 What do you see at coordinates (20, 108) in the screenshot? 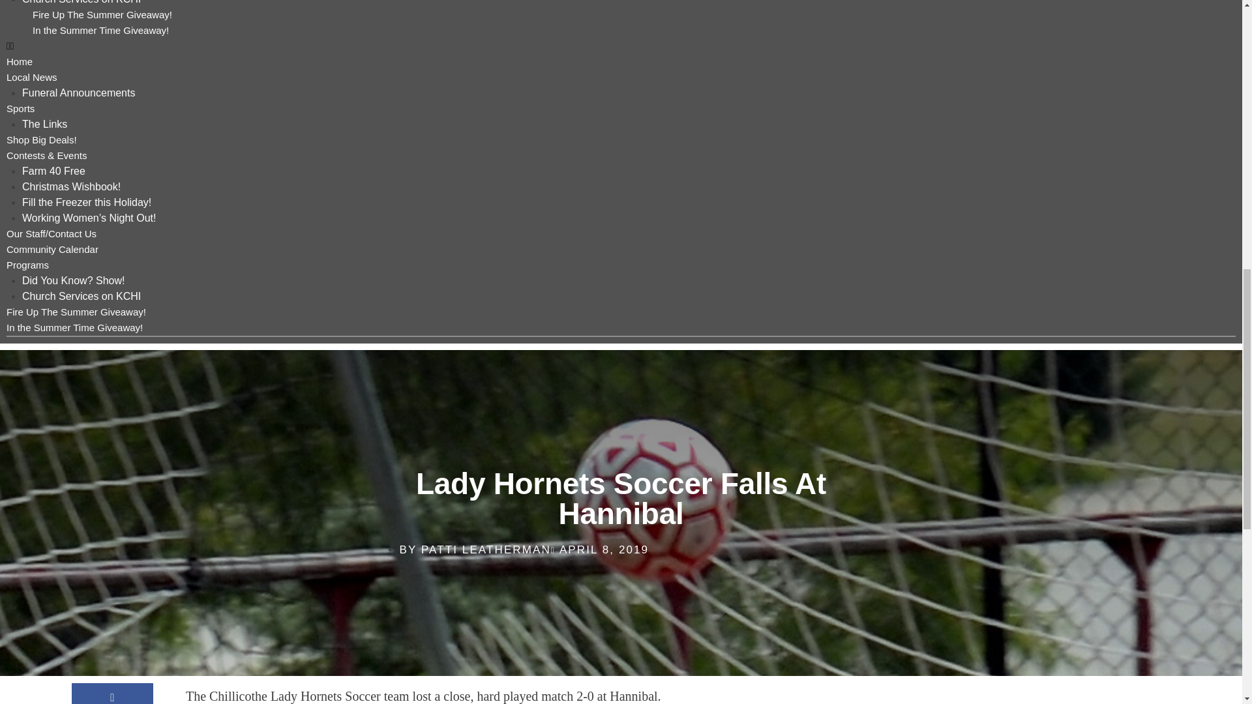
I see `Sports` at bounding box center [20, 108].